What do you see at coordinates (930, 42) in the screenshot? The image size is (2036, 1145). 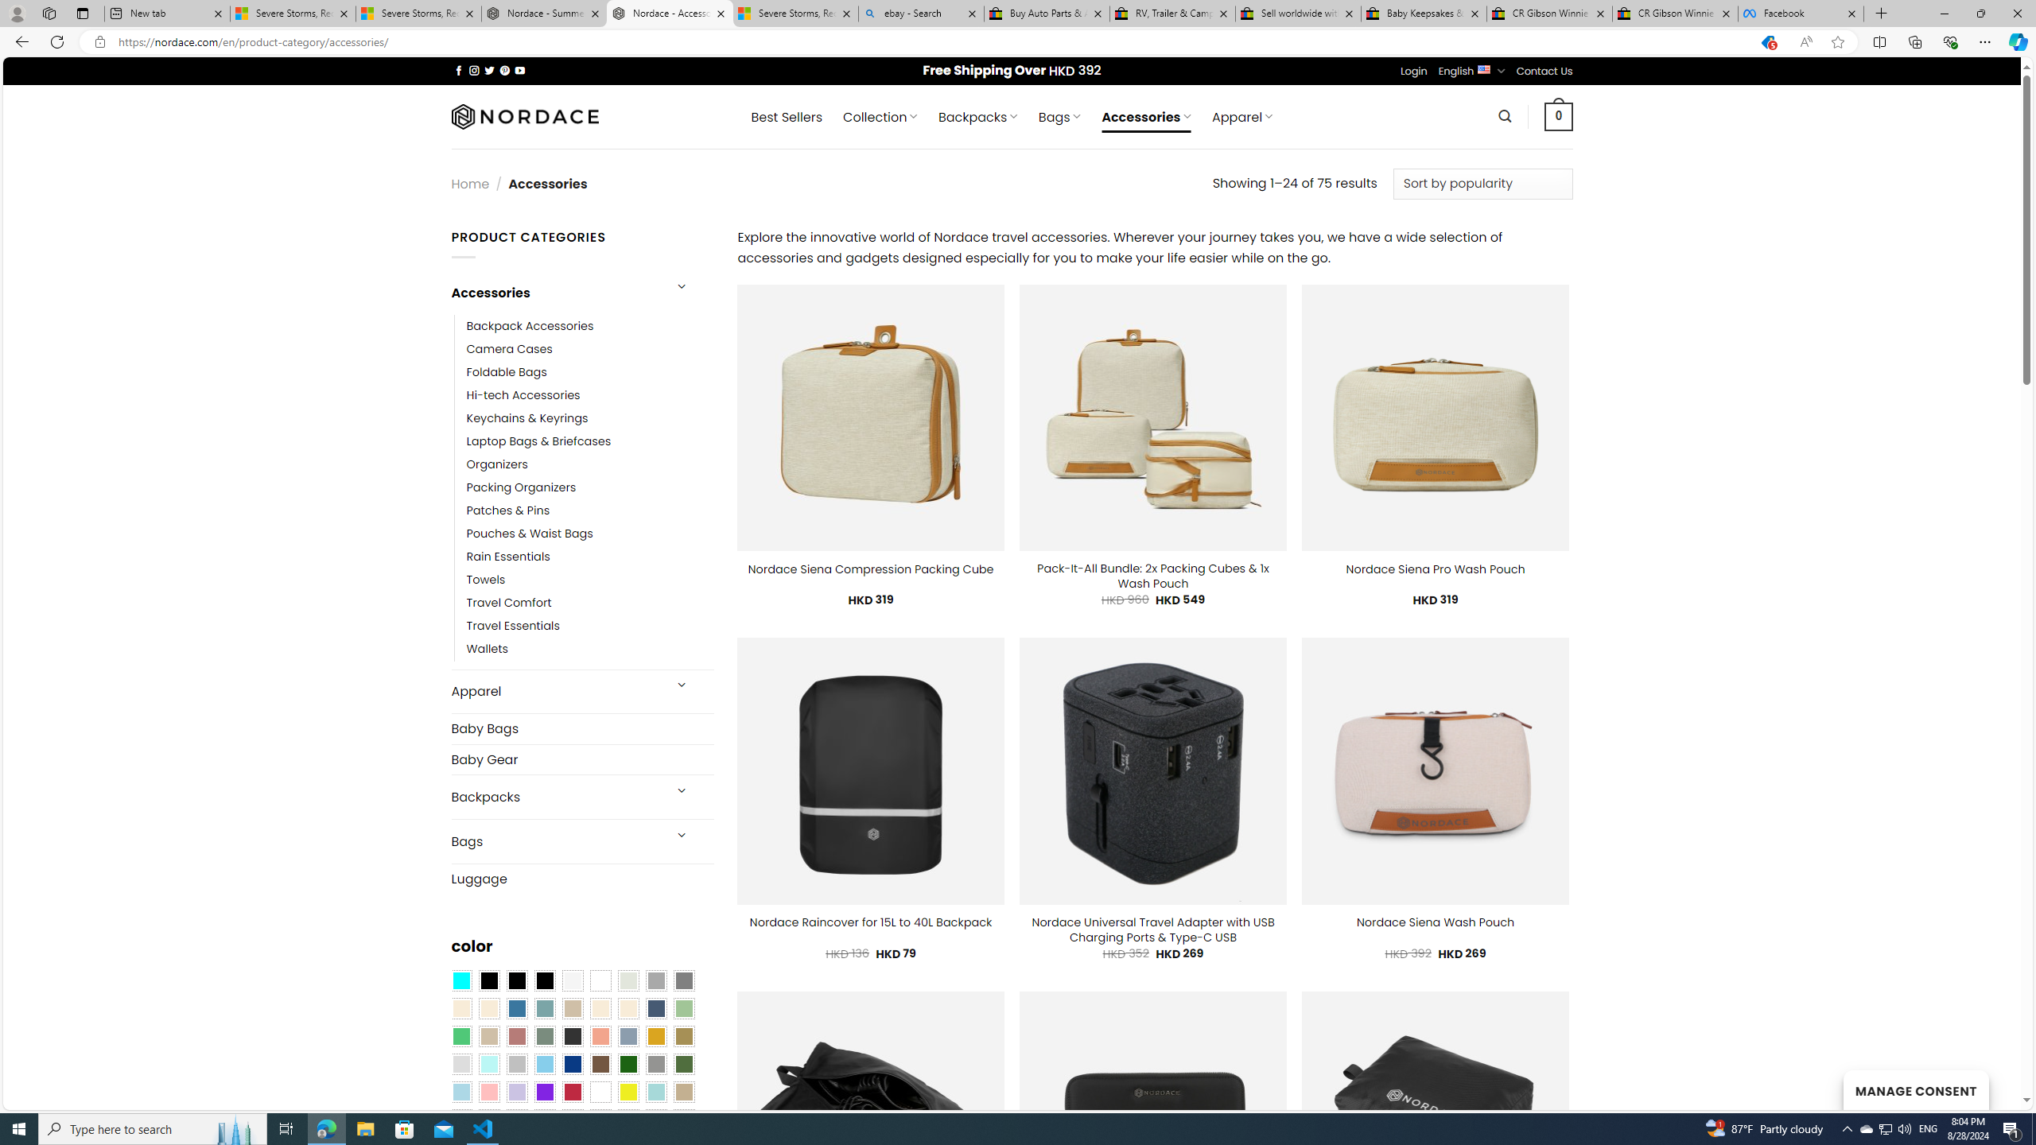 I see `Address and search bar` at bounding box center [930, 42].